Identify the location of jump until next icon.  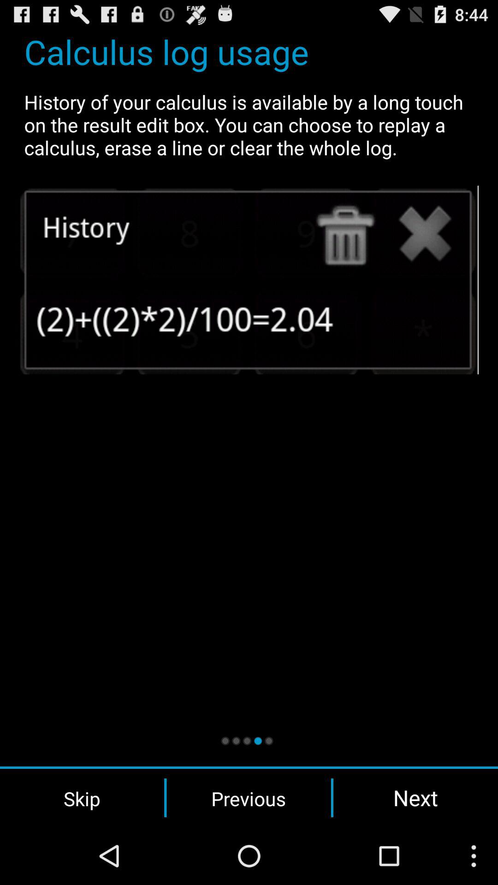
(415, 797).